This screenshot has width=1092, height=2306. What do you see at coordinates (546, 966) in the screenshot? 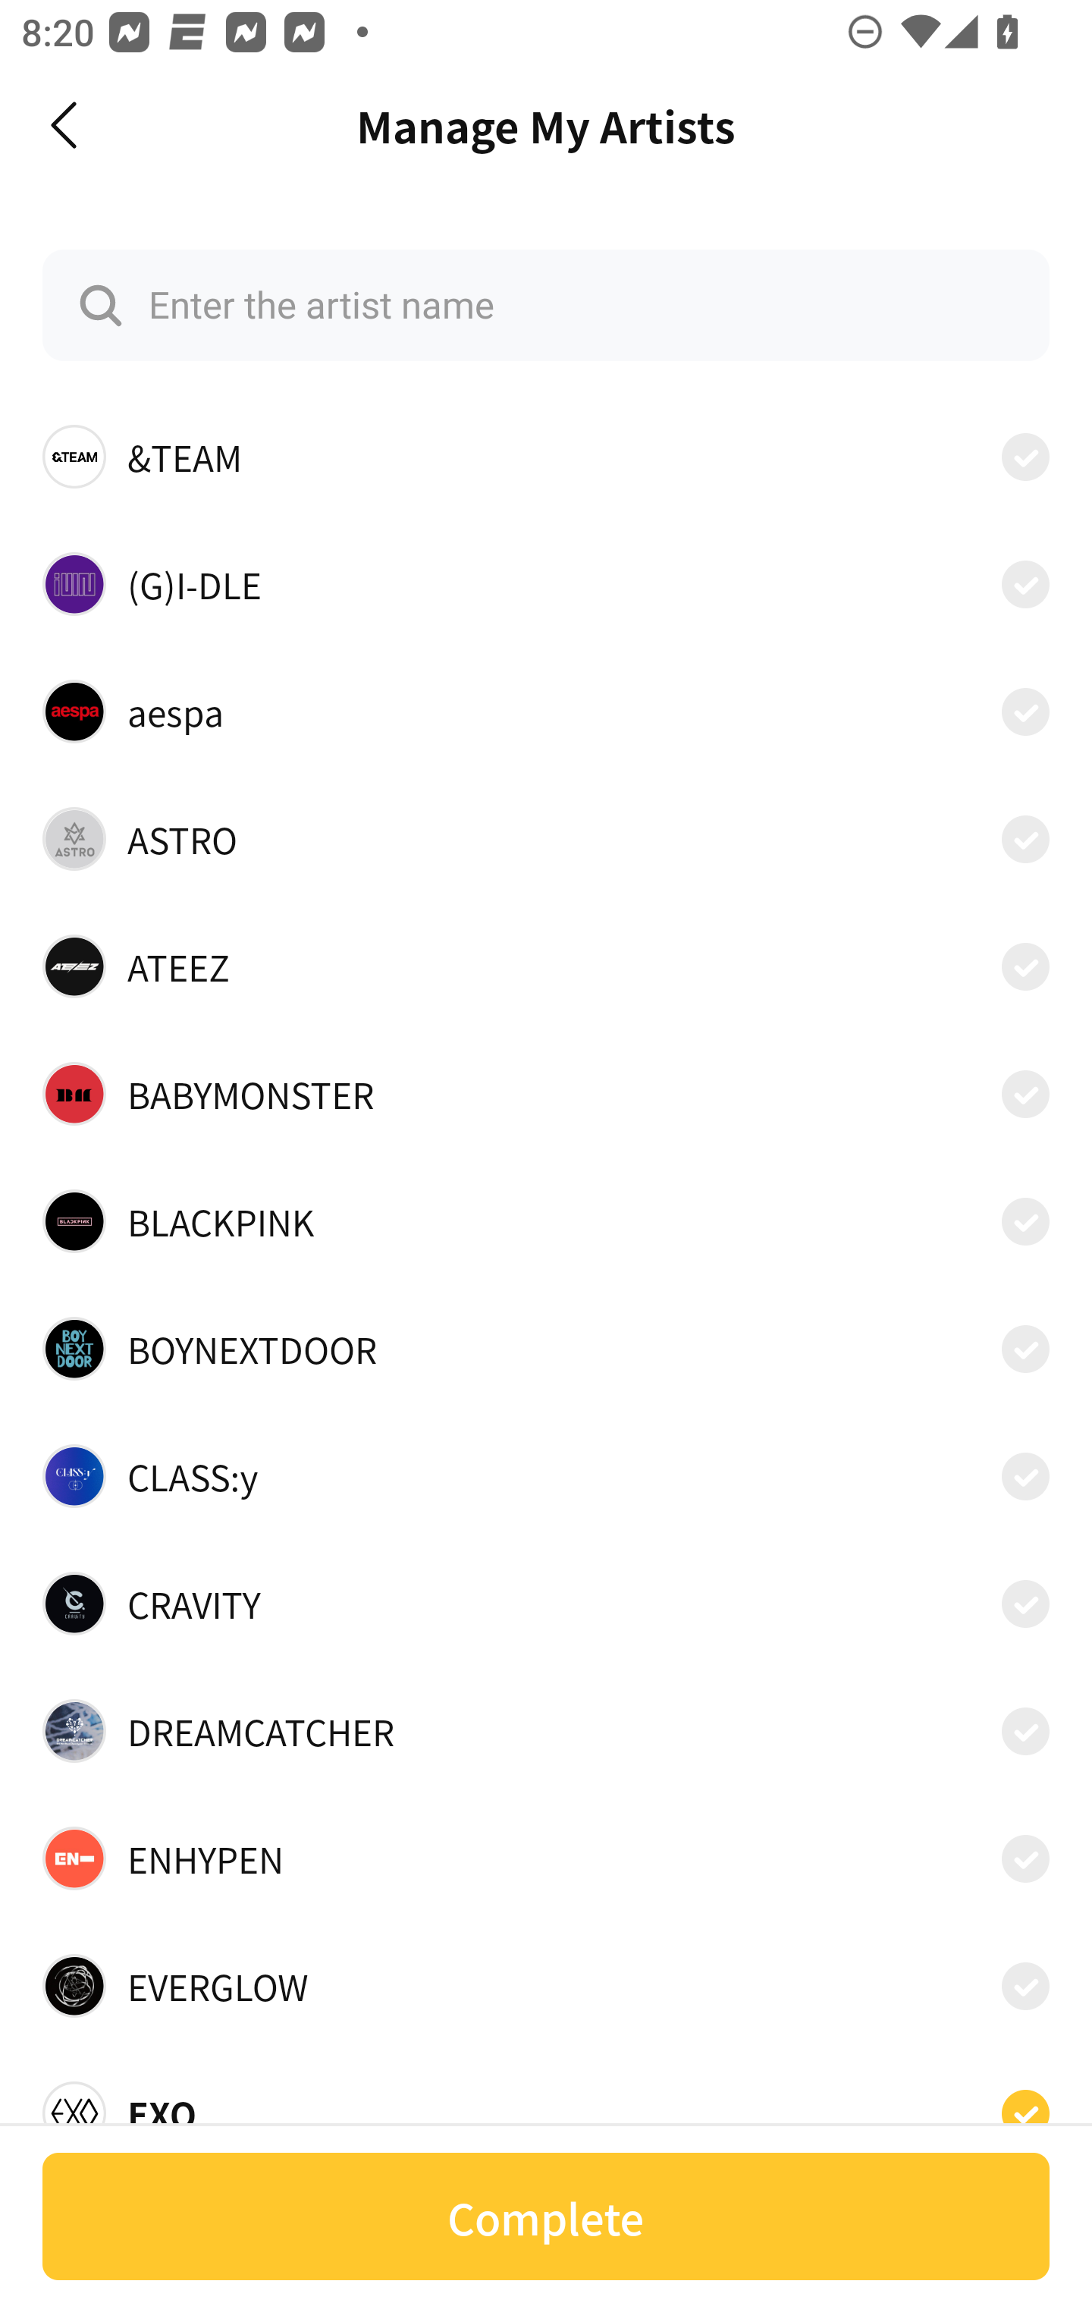
I see `ATEEZ` at bounding box center [546, 966].